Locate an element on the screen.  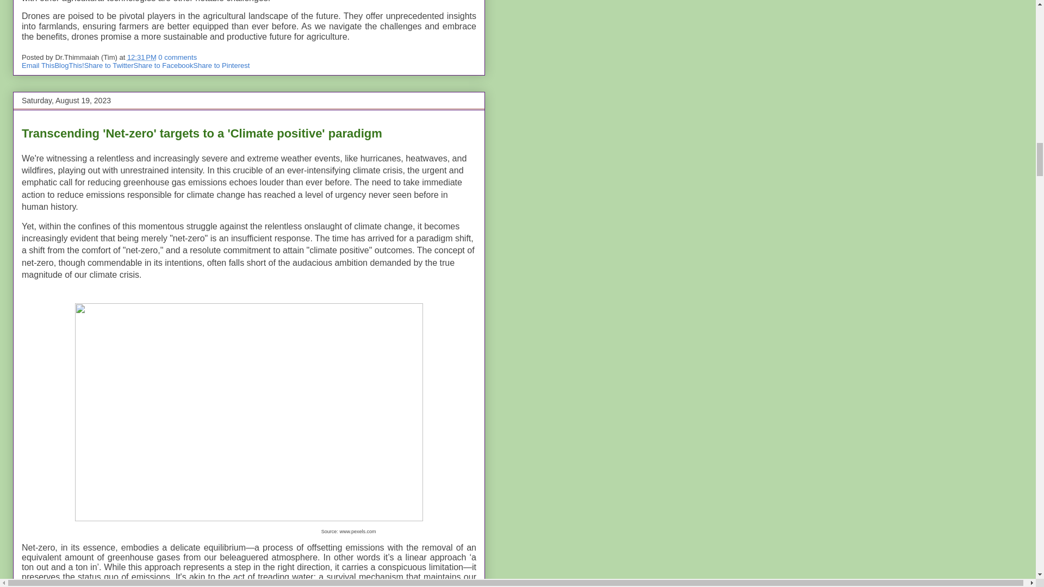
BlogThis! is located at coordinates (69, 65).